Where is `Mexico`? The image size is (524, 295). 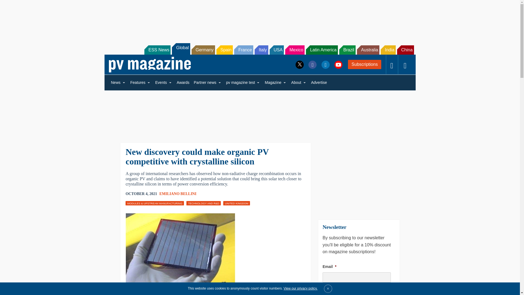
Mexico is located at coordinates (295, 50).